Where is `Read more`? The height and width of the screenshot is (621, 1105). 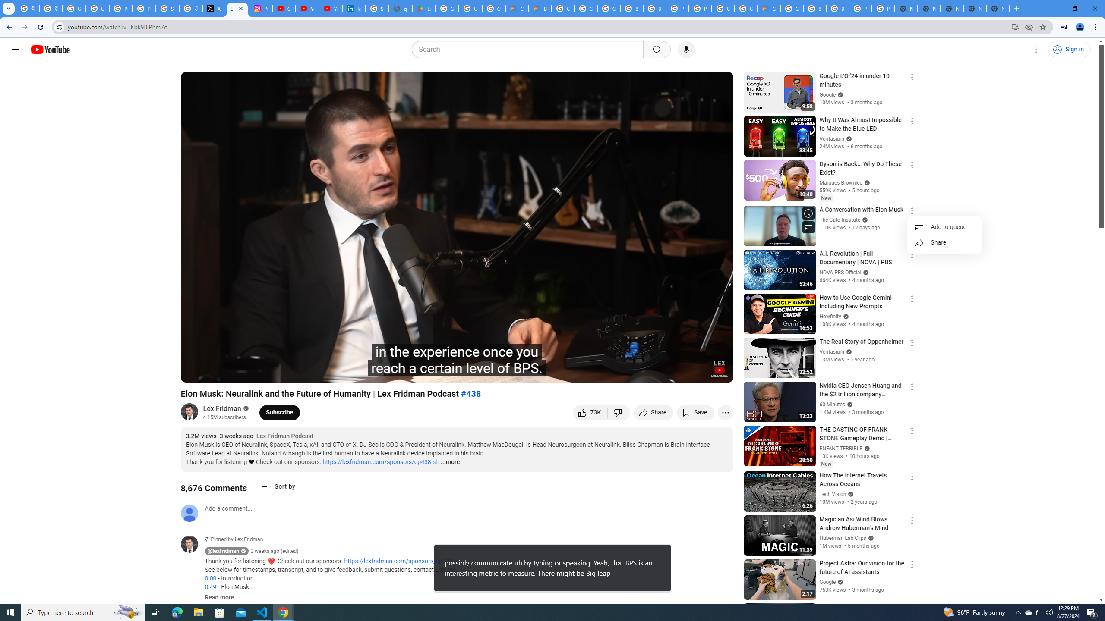
Read more is located at coordinates (219, 598).